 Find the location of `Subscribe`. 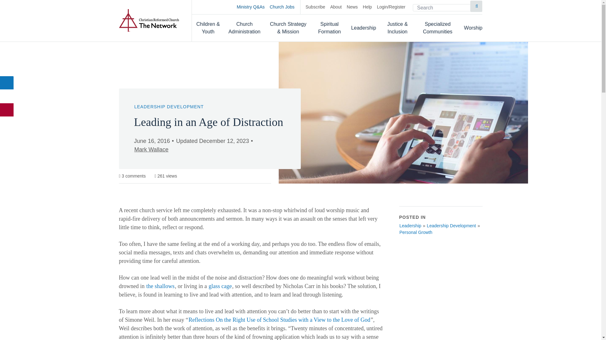

Subscribe is located at coordinates (315, 7).